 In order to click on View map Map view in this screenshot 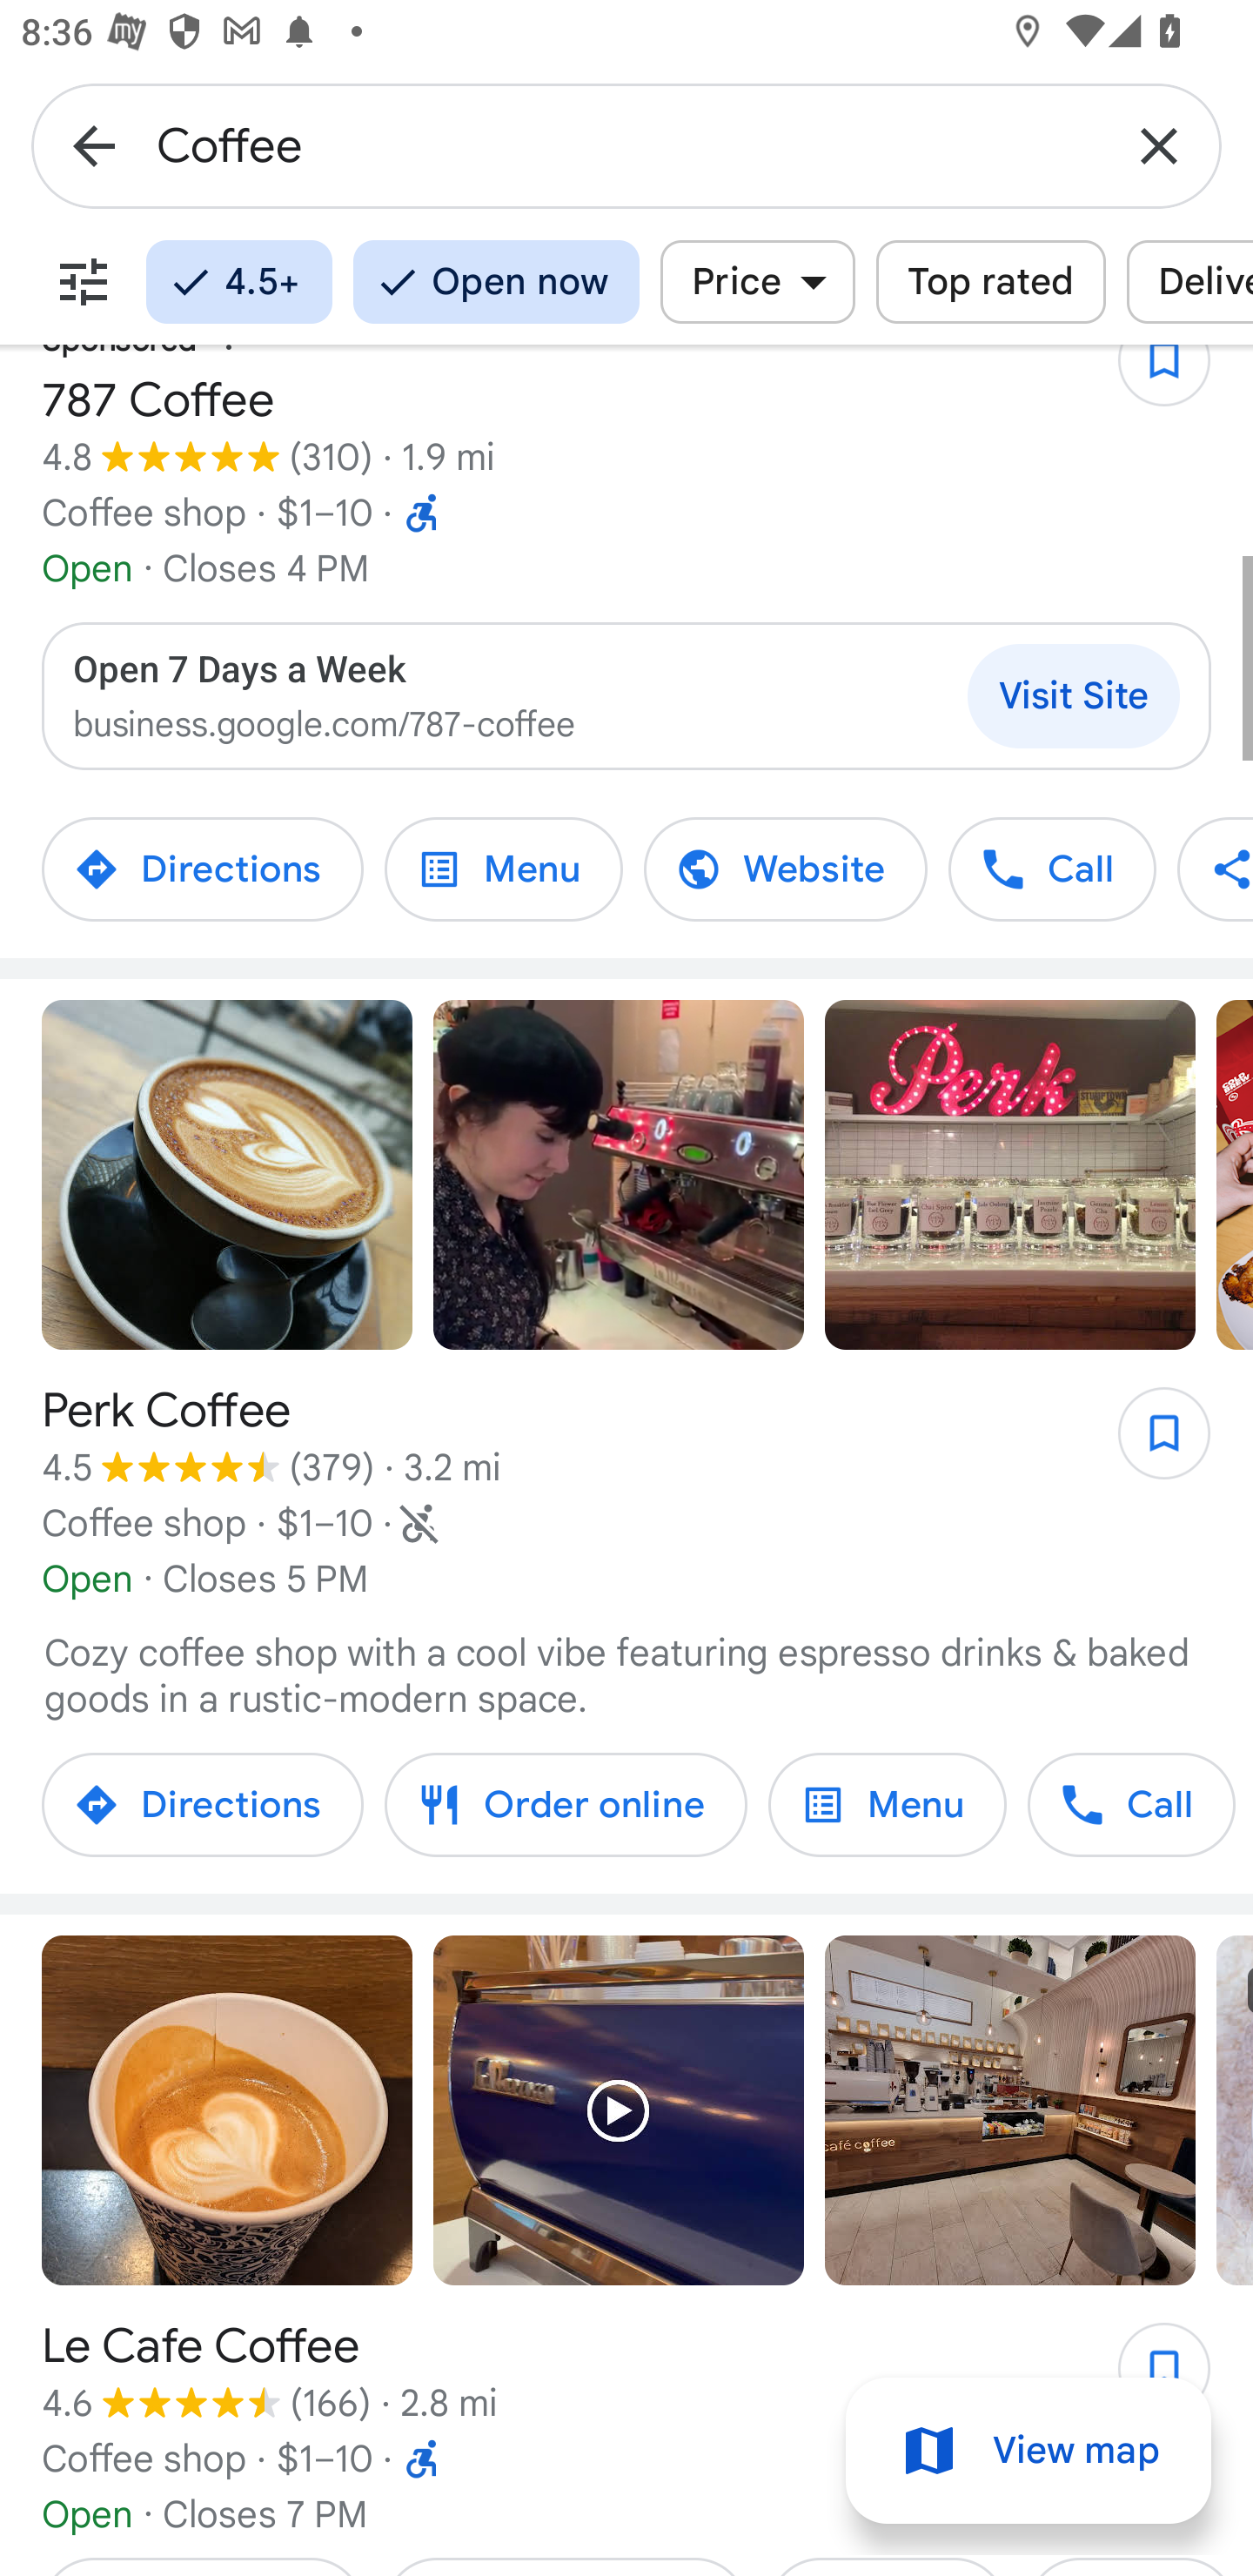, I will do `click(1029, 2451)`.